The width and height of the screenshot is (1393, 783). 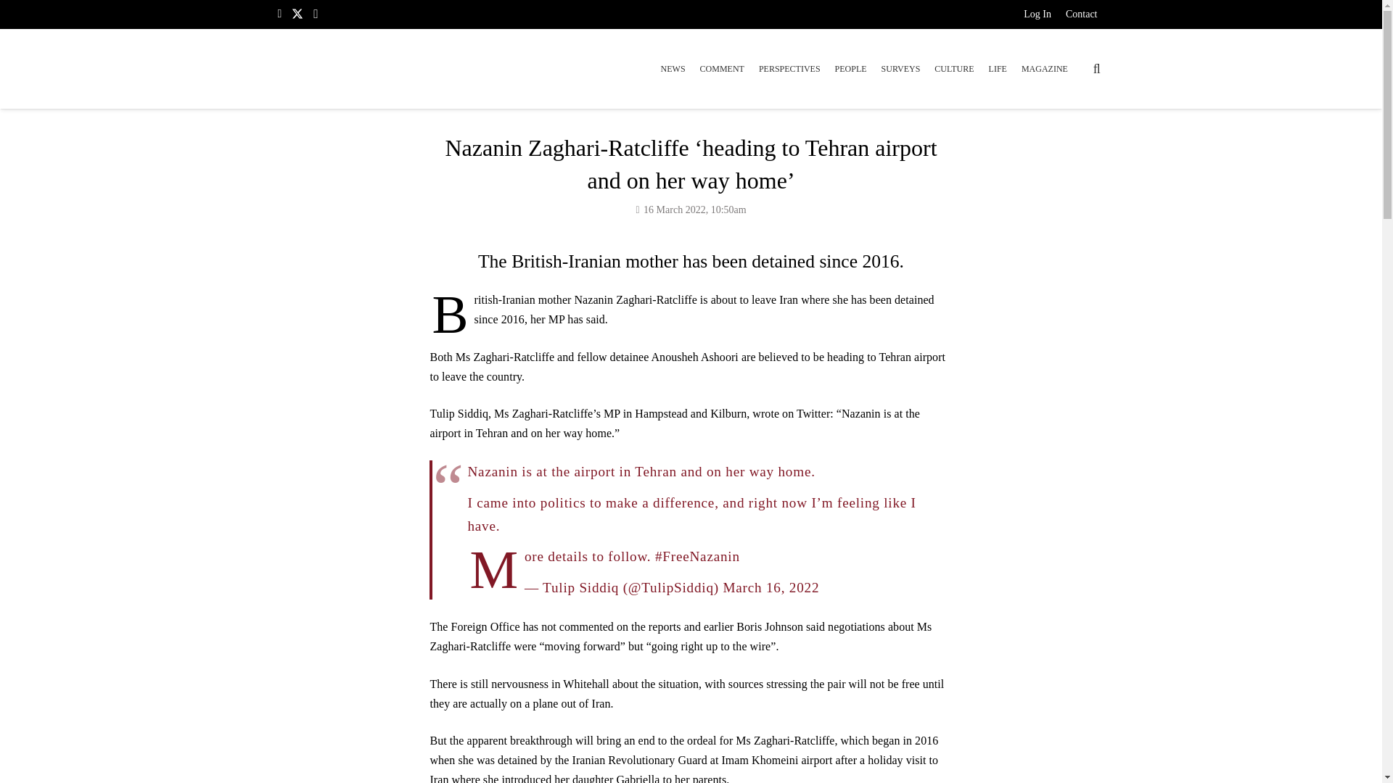 What do you see at coordinates (771, 587) in the screenshot?
I see `March 16, 2022` at bounding box center [771, 587].